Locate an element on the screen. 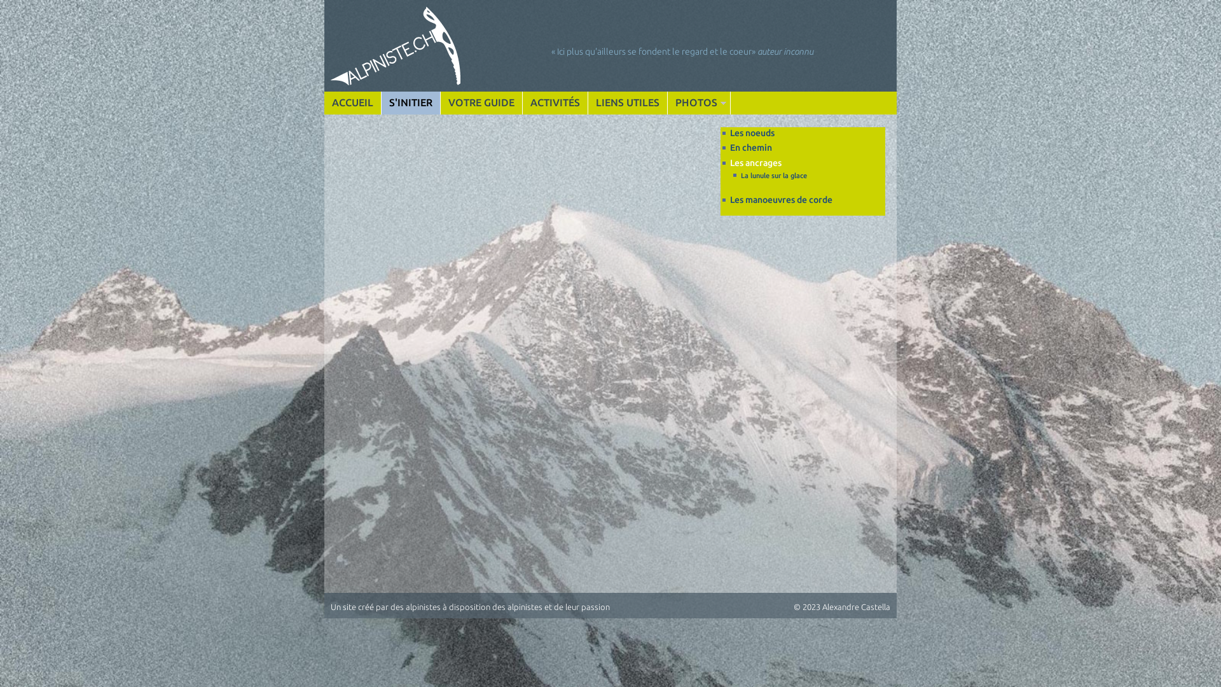  En chemin is located at coordinates (751, 148).